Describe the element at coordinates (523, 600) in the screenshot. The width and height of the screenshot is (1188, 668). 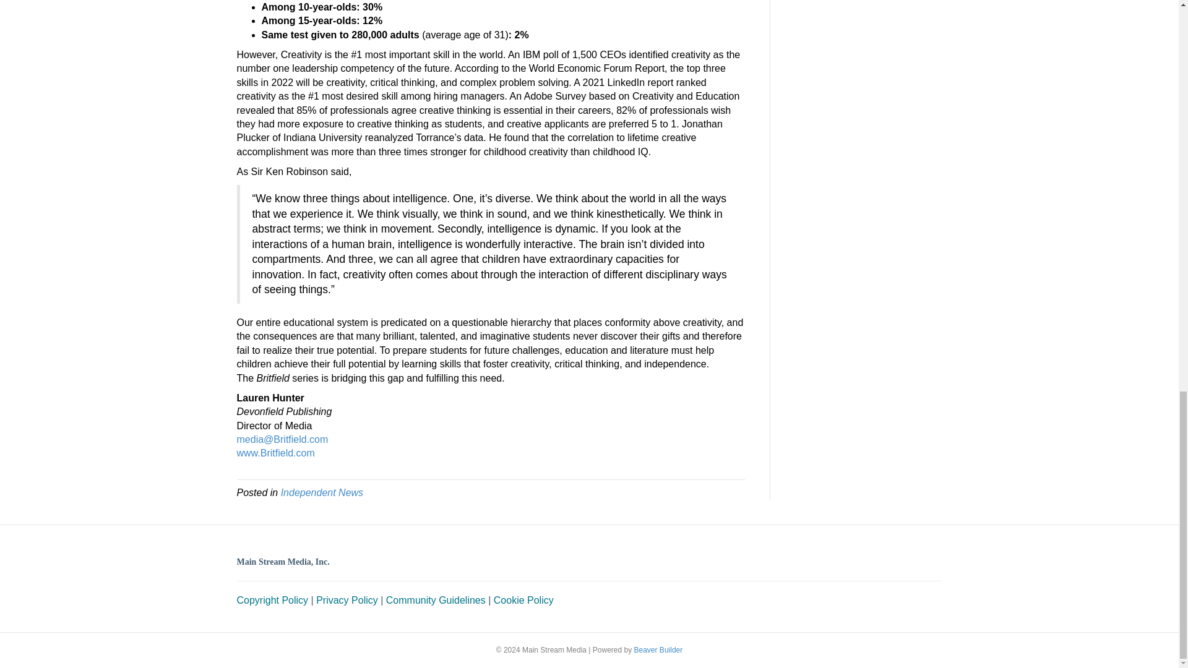
I see `Cookie Policy` at that location.